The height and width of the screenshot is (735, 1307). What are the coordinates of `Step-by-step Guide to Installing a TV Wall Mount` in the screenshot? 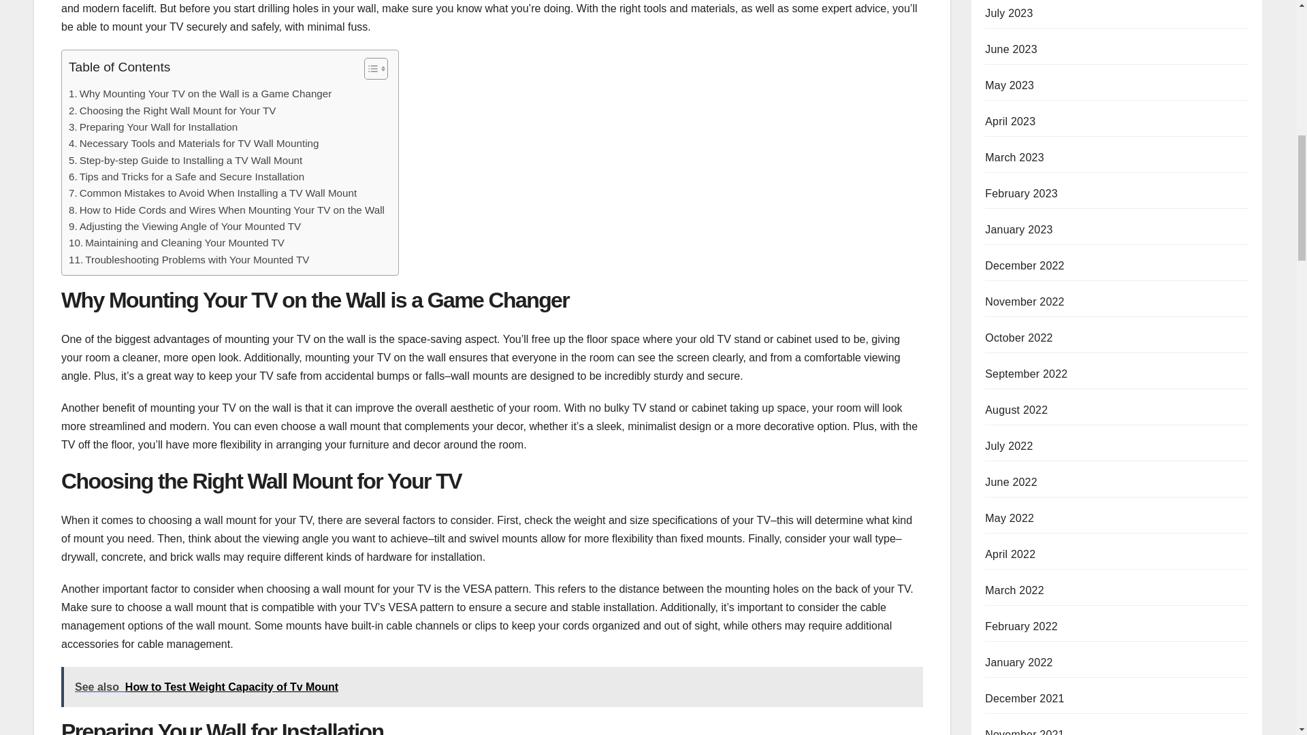 It's located at (185, 161).